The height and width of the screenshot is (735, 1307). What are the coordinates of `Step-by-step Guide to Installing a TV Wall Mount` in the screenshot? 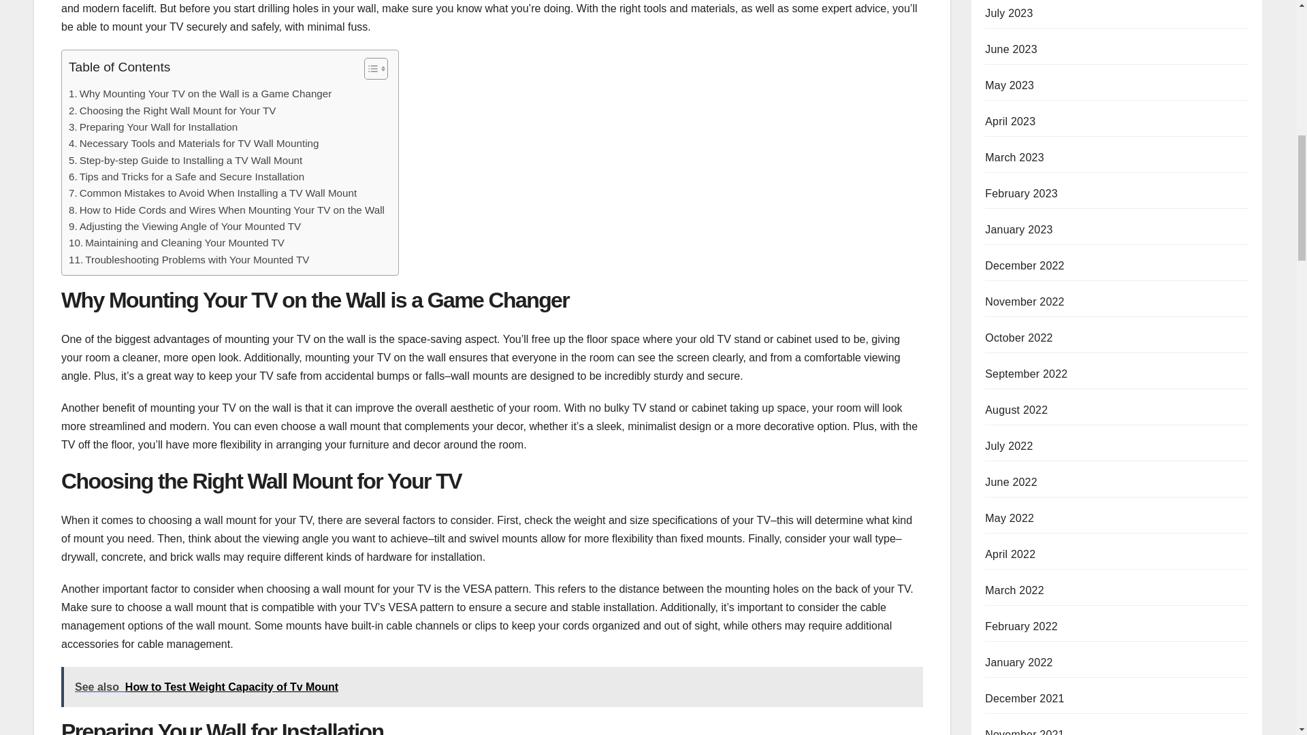 It's located at (185, 161).